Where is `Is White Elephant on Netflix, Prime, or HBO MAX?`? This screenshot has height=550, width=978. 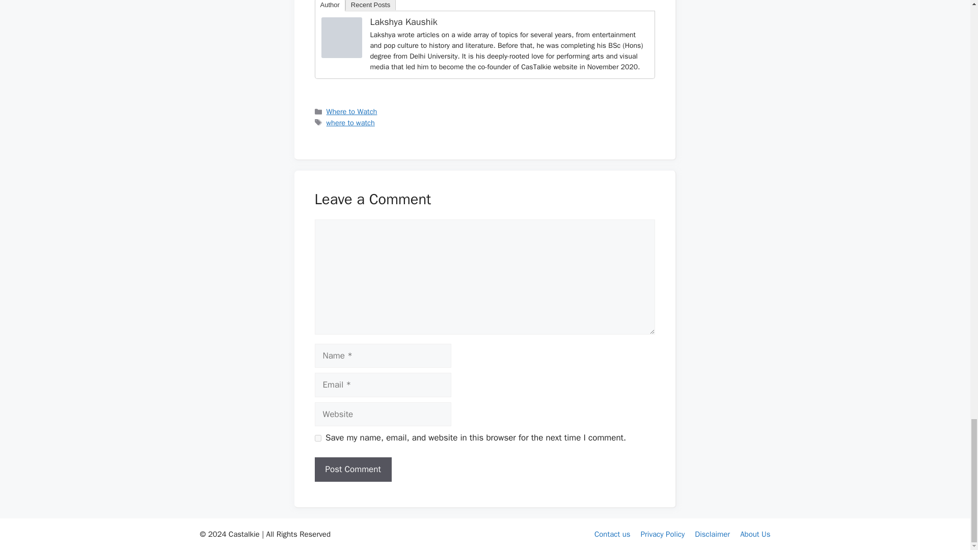
Is White Elephant on Netflix, Prime, or HBO MAX? is located at coordinates (341, 38).